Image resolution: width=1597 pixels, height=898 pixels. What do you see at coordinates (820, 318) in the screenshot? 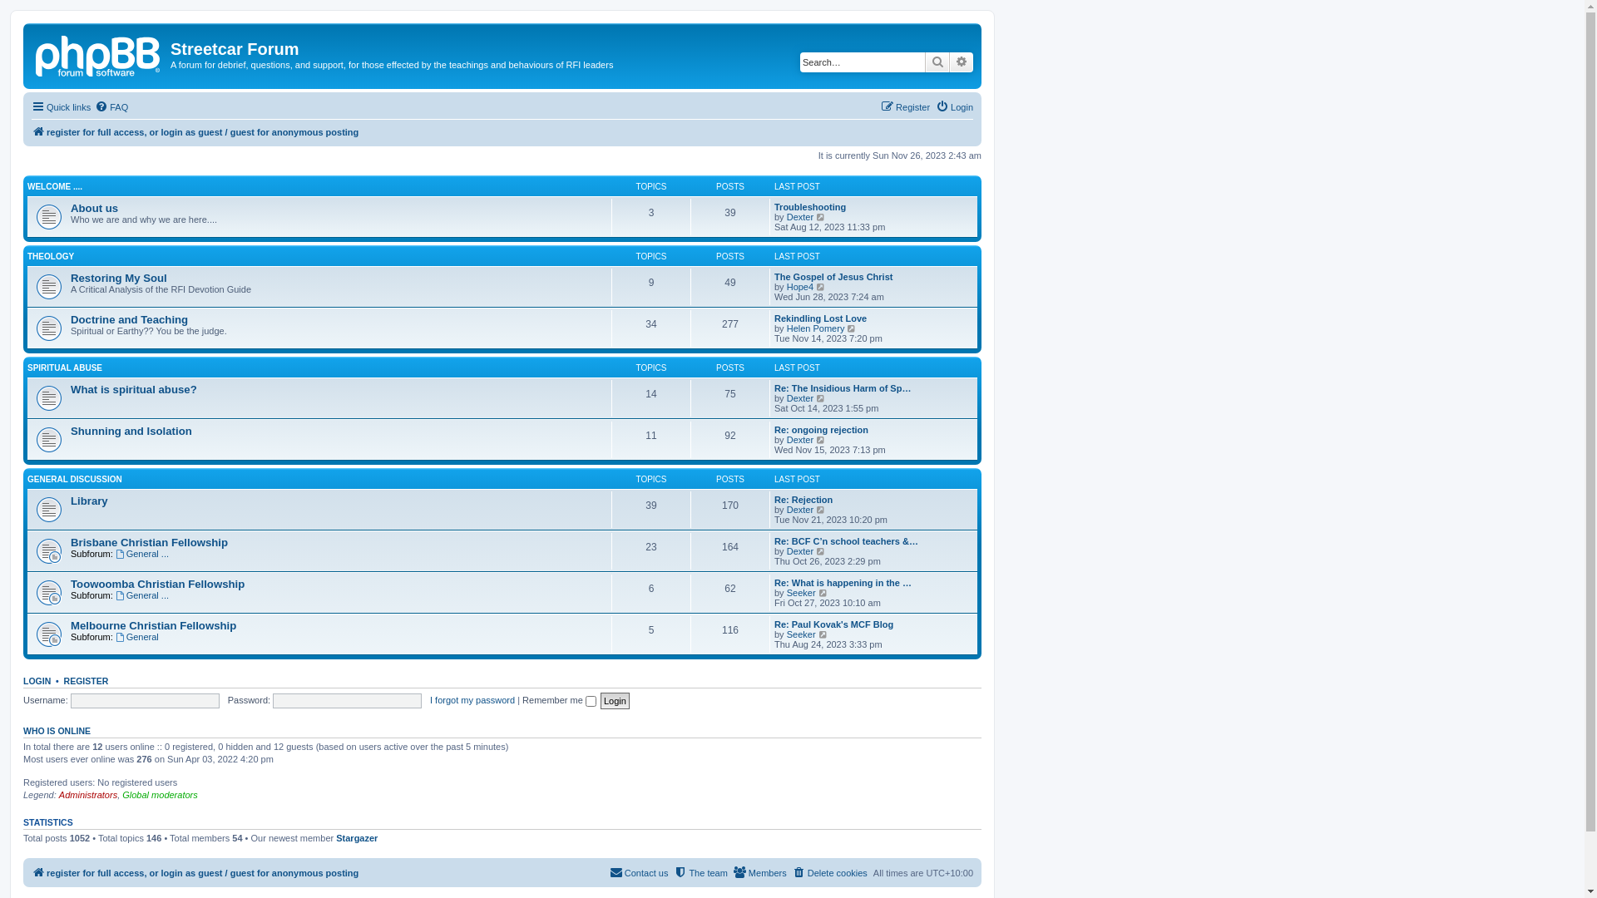
I see `Rekindling Lost Love` at bounding box center [820, 318].